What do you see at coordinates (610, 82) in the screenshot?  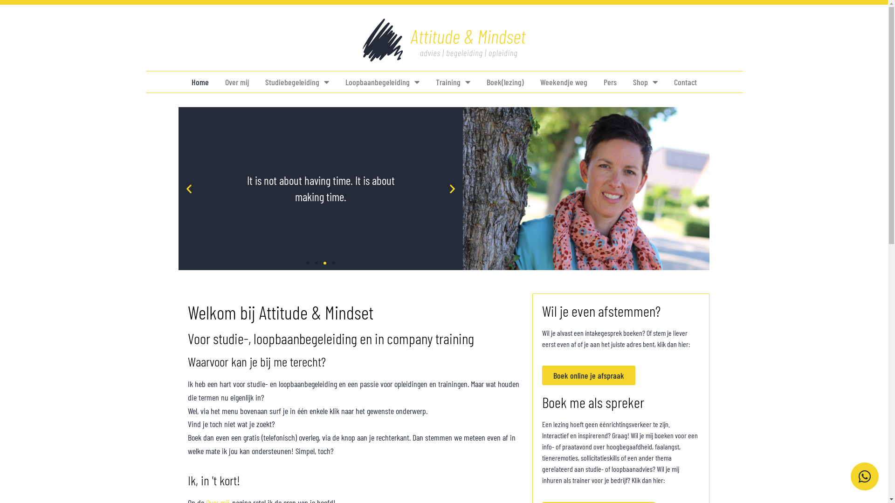 I see `Pers` at bounding box center [610, 82].